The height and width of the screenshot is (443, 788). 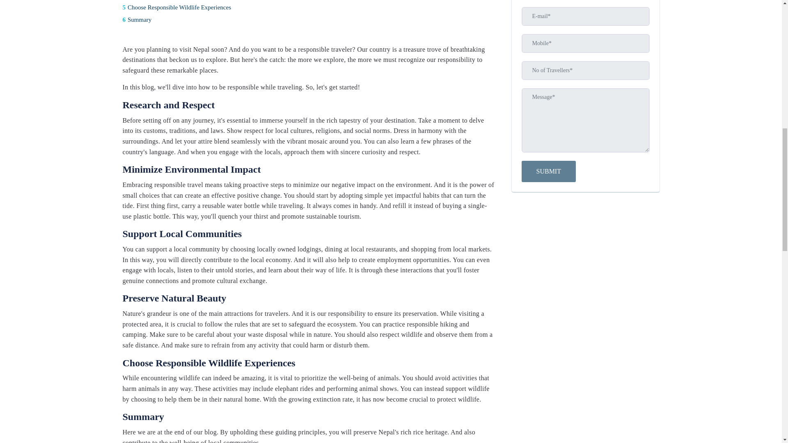 I want to click on SUBMIT, so click(x=548, y=171).